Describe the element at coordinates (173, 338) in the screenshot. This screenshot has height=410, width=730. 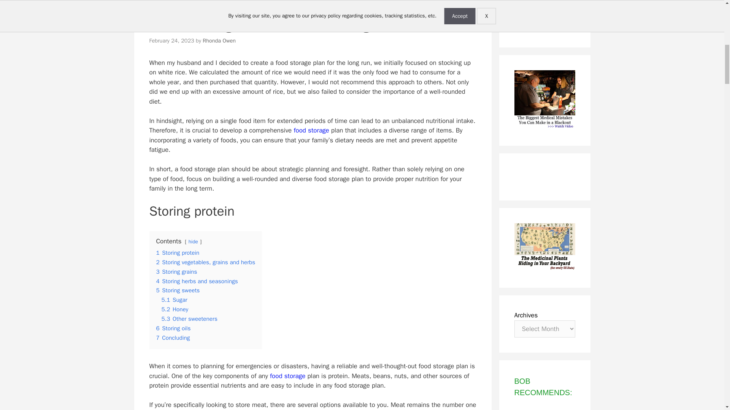
I see `7 Concluding` at that location.